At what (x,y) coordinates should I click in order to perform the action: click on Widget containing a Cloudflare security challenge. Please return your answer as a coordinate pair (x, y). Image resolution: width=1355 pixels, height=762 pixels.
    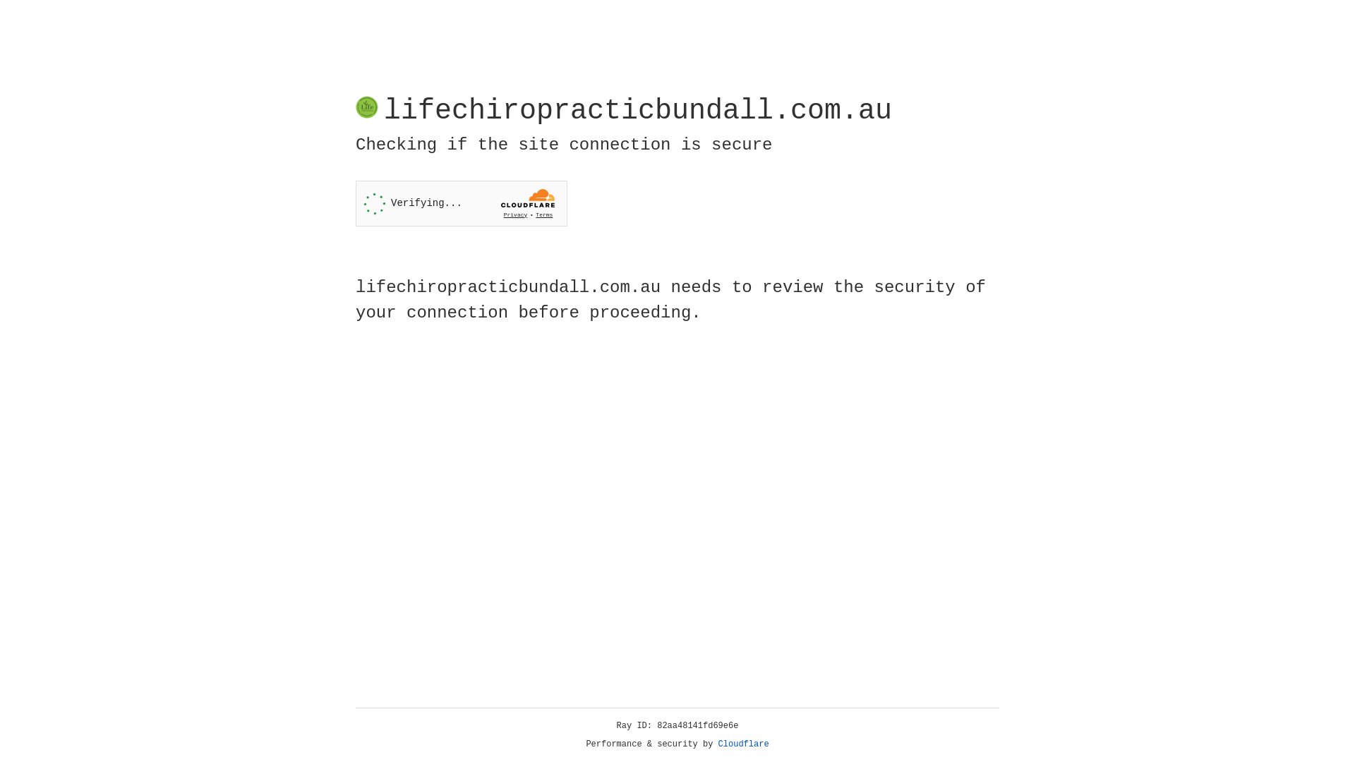
    Looking at the image, I should click on (462, 203).